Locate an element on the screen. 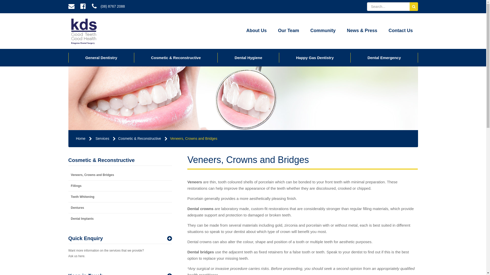  Quick Enquiry is located at coordinates (120, 239).